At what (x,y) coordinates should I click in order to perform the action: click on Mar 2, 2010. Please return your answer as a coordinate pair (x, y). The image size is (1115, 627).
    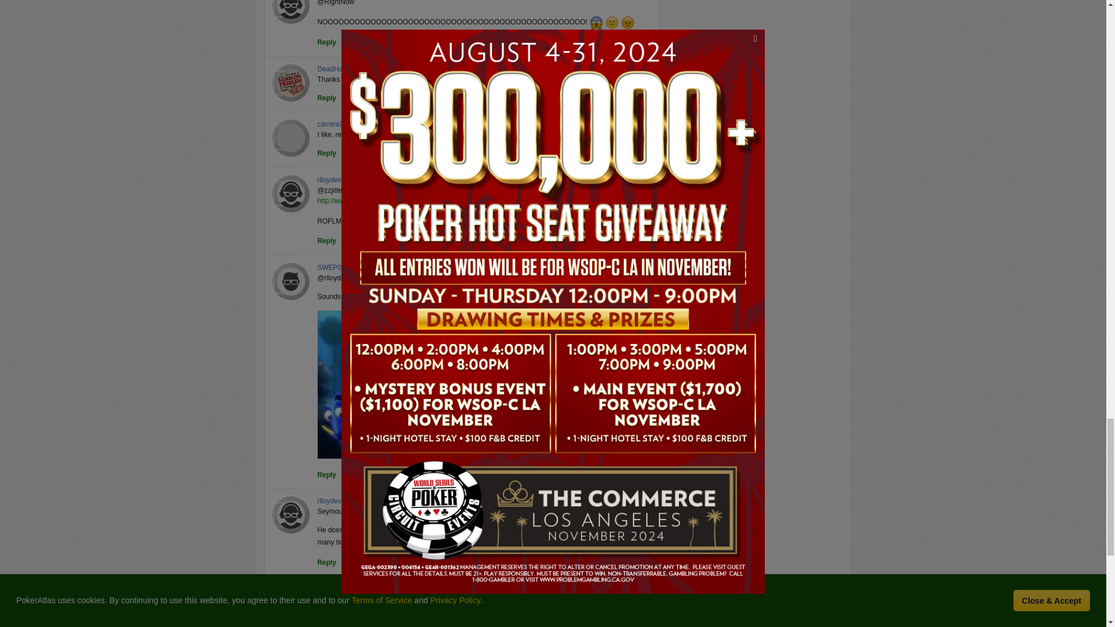
    Looking at the image, I should click on (376, 124).